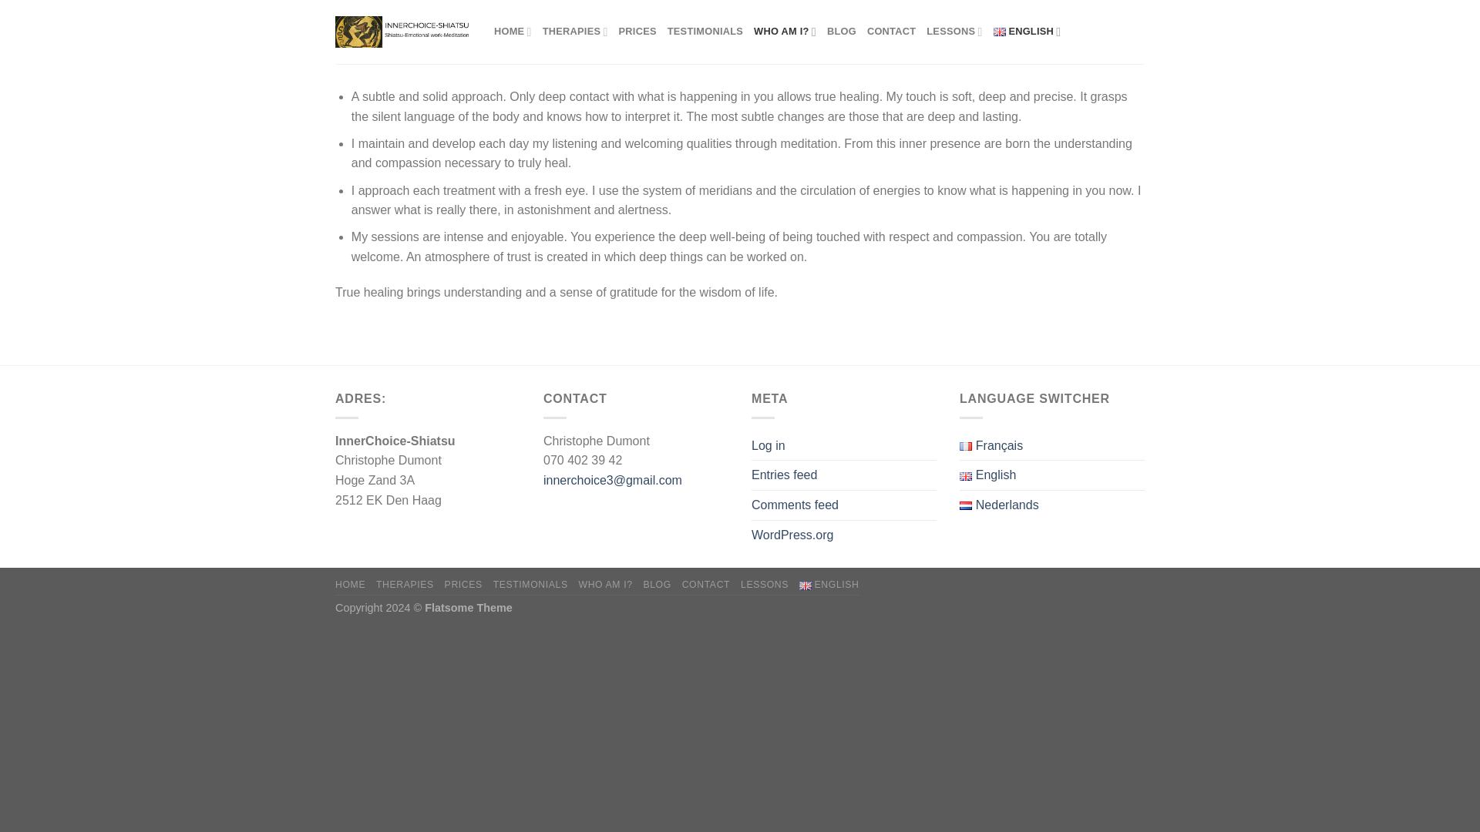 The height and width of the screenshot is (832, 1480). What do you see at coordinates (705, 31) in the screenshot?
I see `TESTIMONIALS` at bounding box center [705, 31].